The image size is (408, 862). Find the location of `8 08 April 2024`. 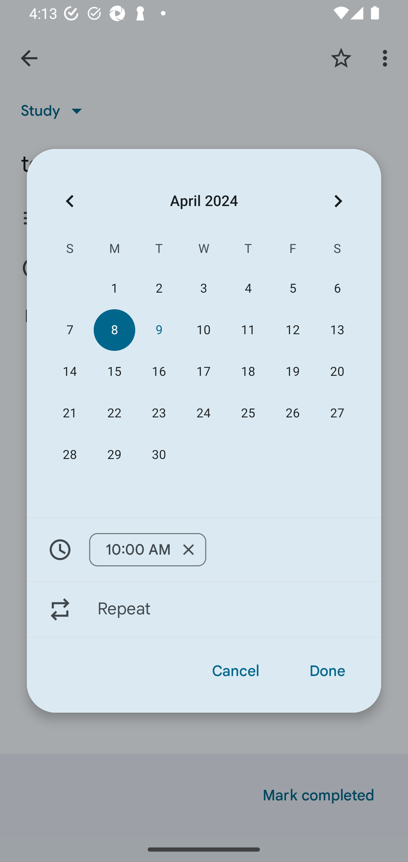

8 08 April 2024 is located at coordinates (114, 330).